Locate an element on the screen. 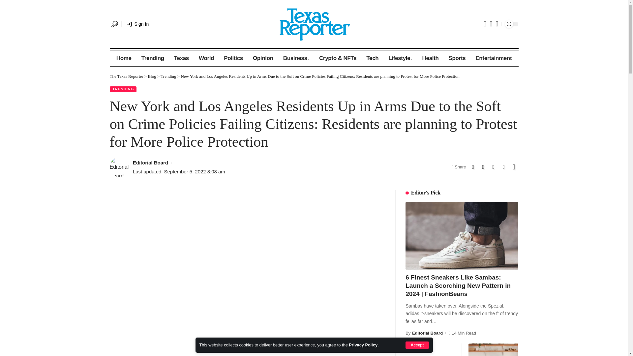 The image size is (633, 356). Entertainment is located at coordinates (493, 58).